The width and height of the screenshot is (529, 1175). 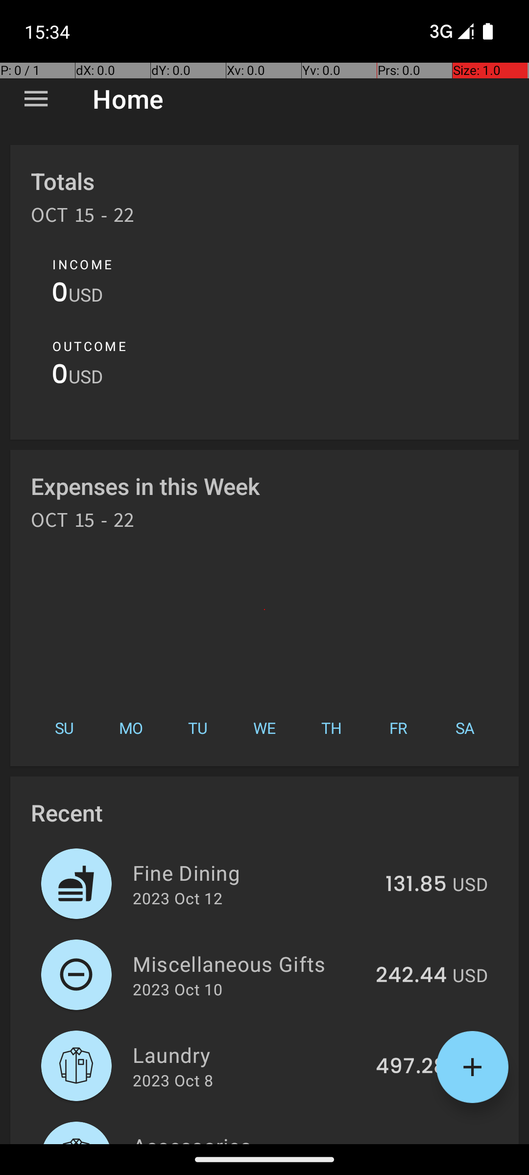 What do you see at coordinates (254, 872) in the screenshot?
I see `Fine Dining` at bounding box center [254, 872].